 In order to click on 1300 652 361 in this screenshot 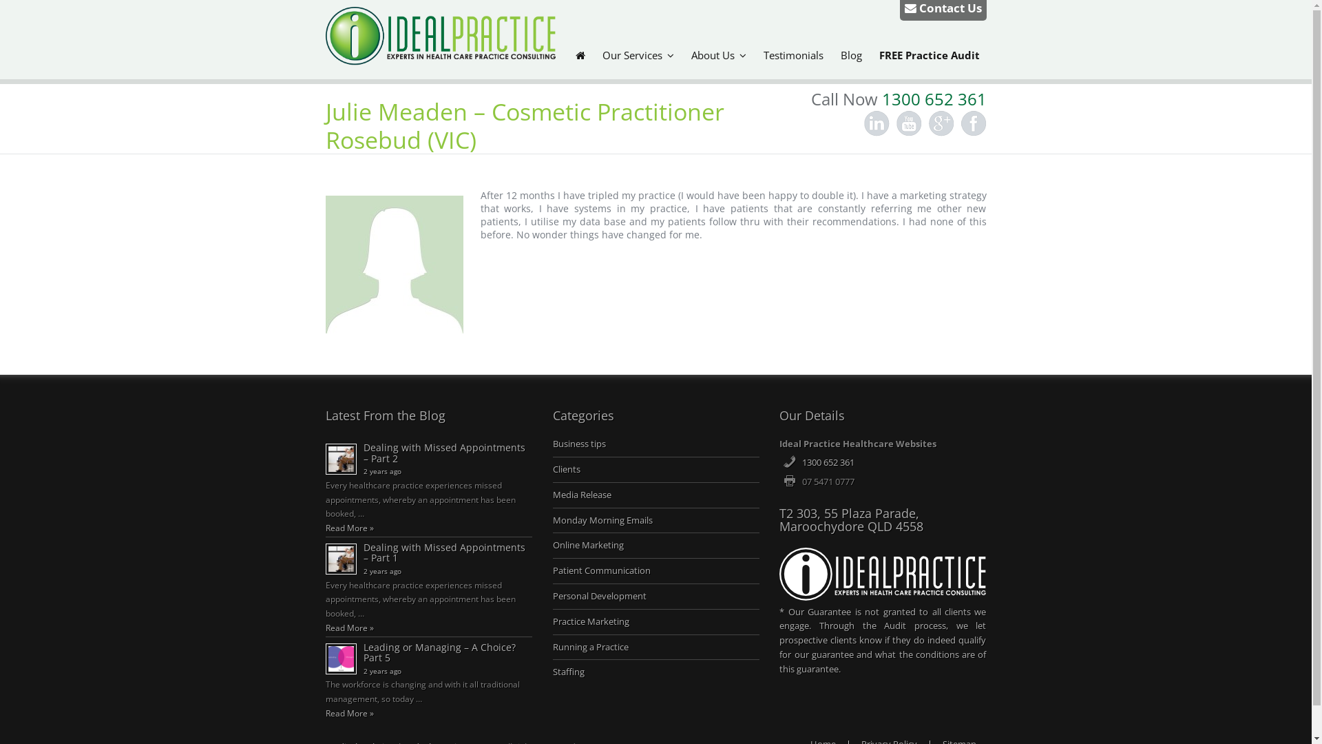, I will do `click(828, 463)`.